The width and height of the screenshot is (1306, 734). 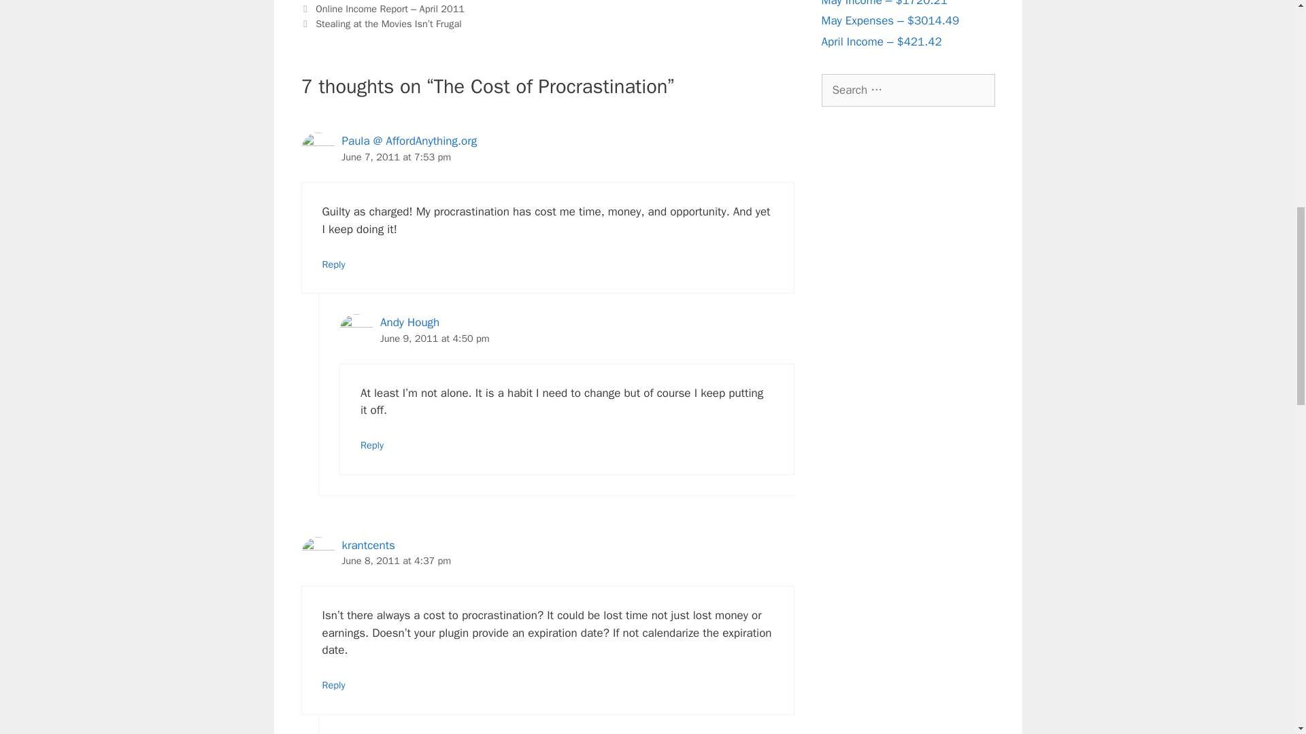 I want to click on Financial stuff, so click(x=346, y=0).